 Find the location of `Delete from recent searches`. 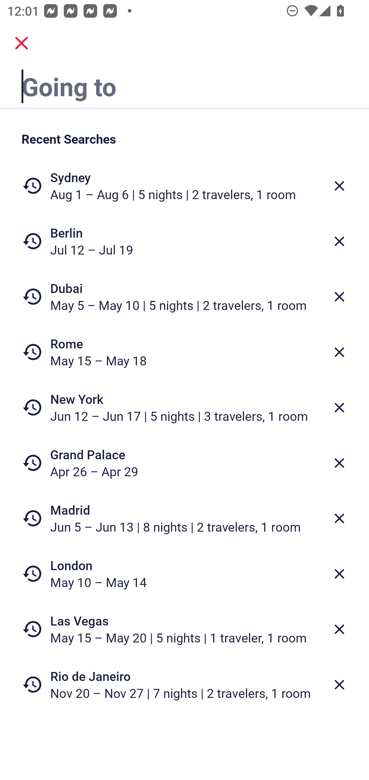

Delete from recent searches is located at coordinates (339, 407).